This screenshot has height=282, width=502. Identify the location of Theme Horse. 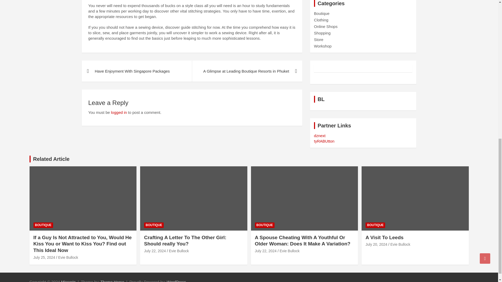
(112, 281).